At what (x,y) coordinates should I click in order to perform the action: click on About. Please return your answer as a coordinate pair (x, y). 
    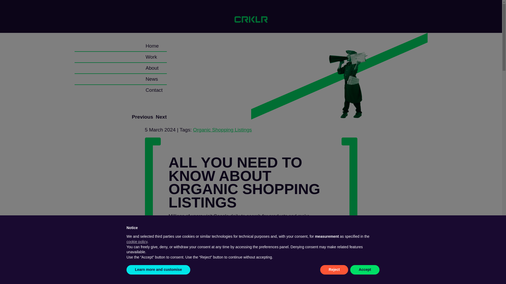
    Looking at the image, I should click on (152, 68).